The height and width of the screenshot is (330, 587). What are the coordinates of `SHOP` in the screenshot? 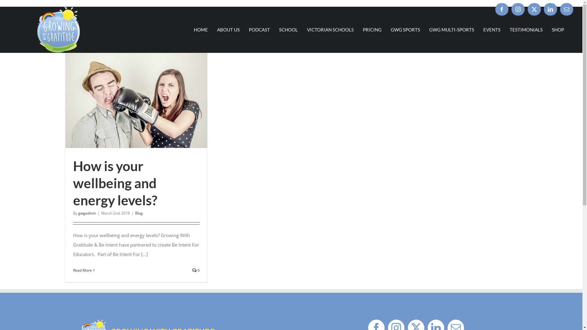 It's located at (558, 30).